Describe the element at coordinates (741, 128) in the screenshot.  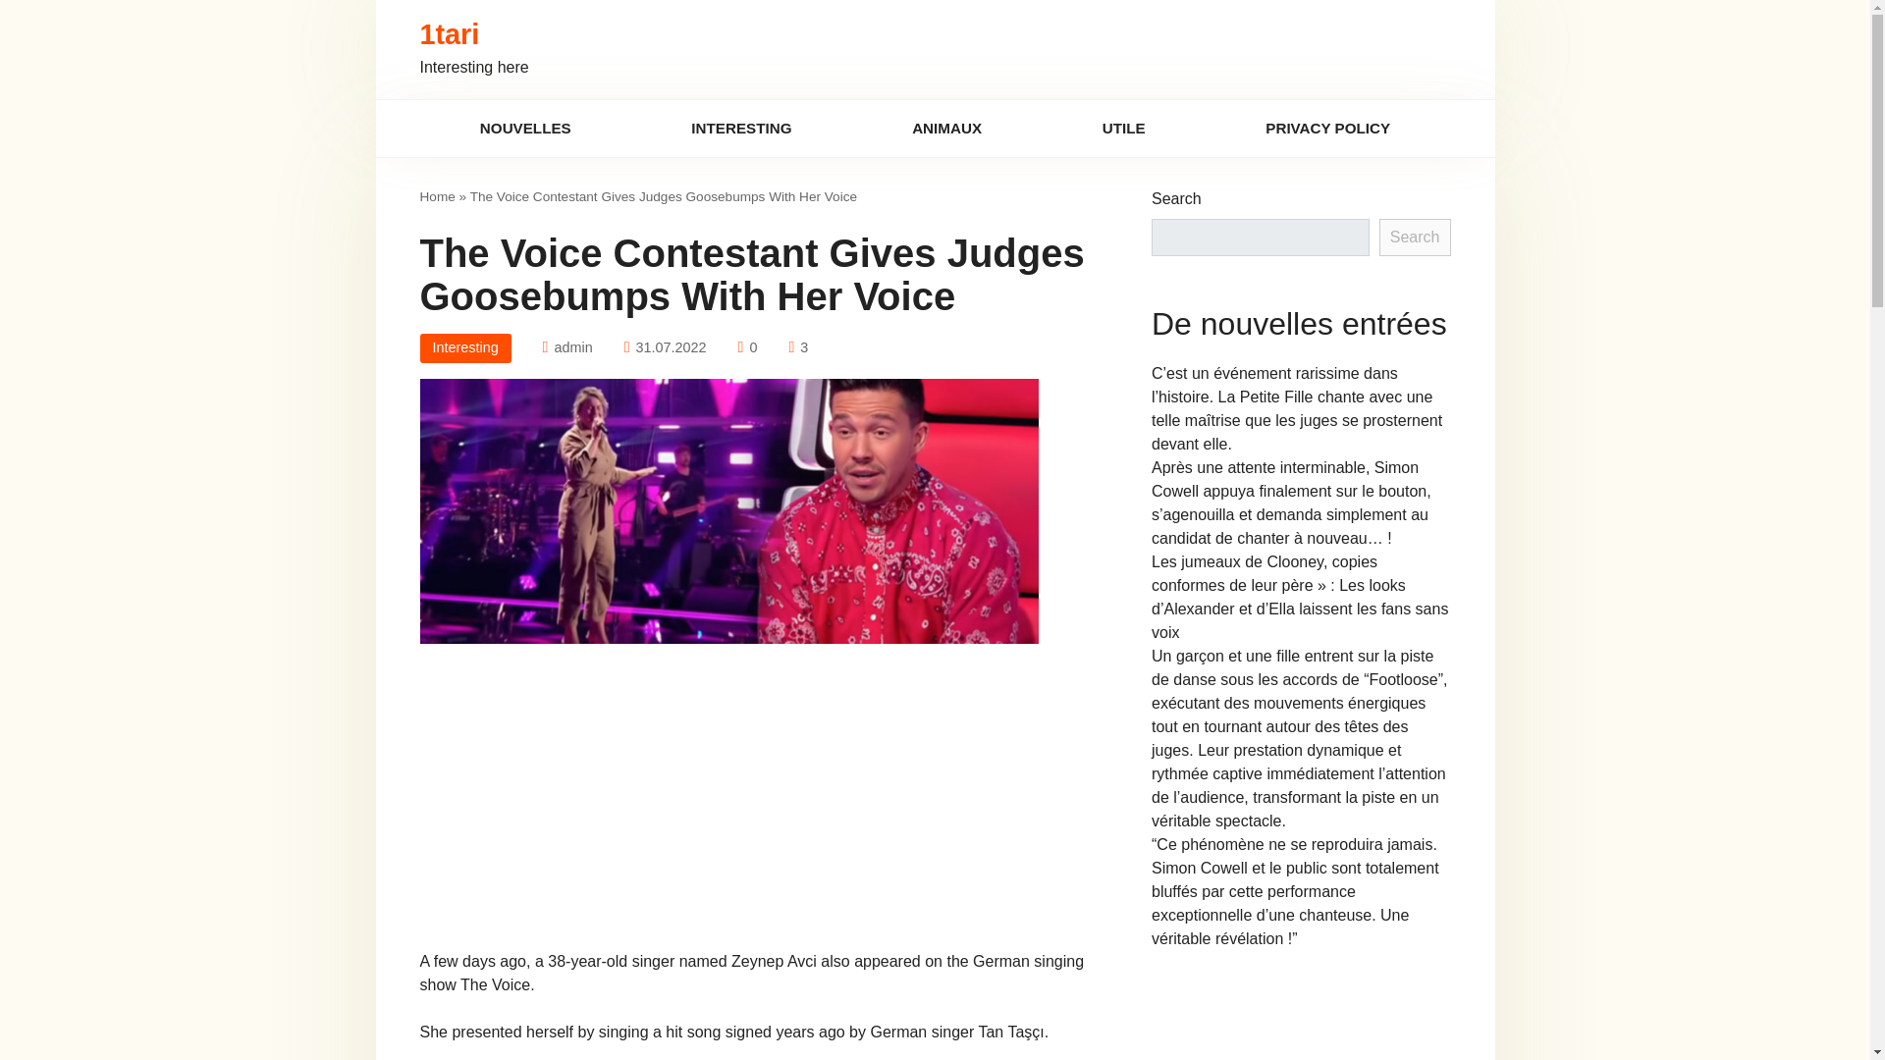
I see `INTERESTING` at that location.